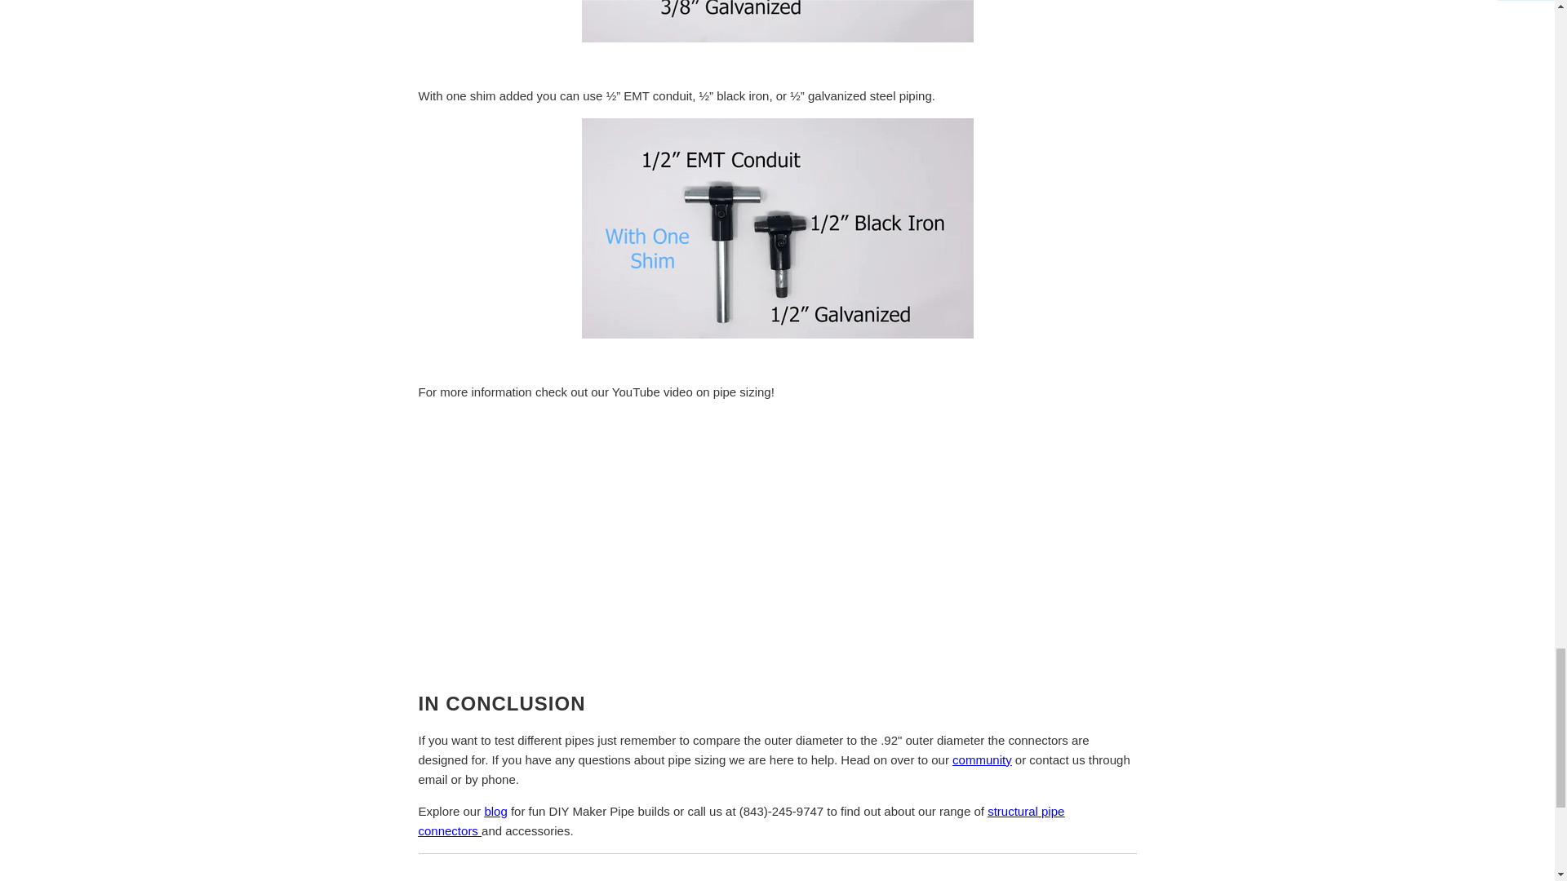 The height and width of the screenshot is (881, 1567). What do you see at coordinates (983, 759) in the screenshot?
I see `Maker Pipe Connect - A DIY Community` at bounding box center [983, 759].